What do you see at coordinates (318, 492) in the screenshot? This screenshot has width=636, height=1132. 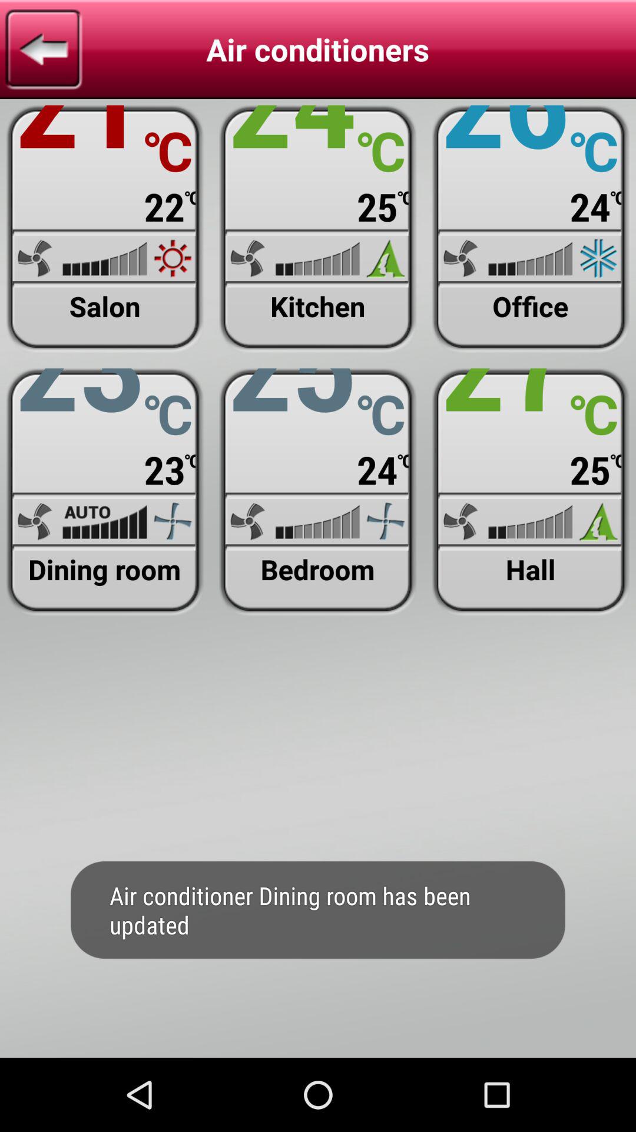 I see `air conditioners` at bounding box center [318, 492].